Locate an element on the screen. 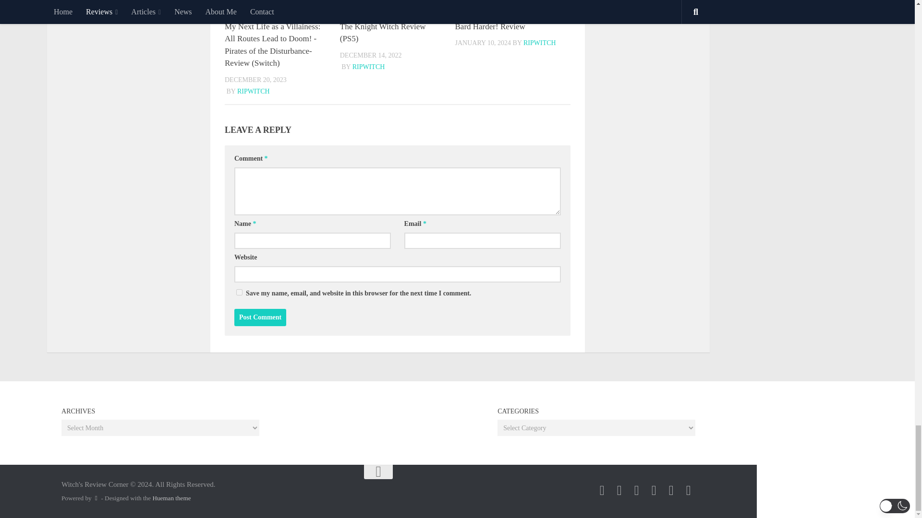 The height and width of the screenshot is (518, 922). Posts by RipWitch is located at coordinates (254, 91).